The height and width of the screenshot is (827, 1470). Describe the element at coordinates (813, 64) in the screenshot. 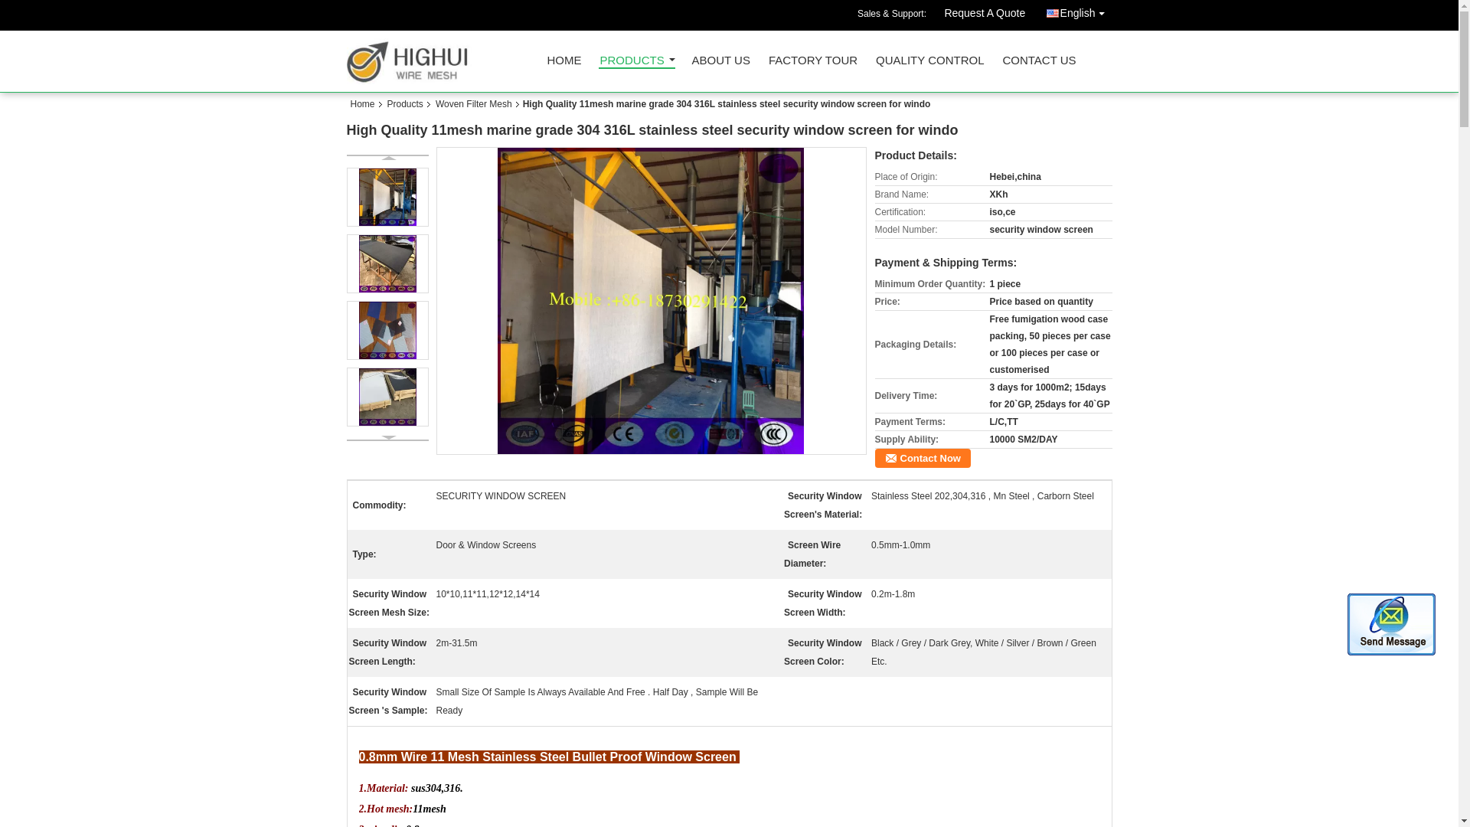

I see `FACTORY TOUR` at that location.